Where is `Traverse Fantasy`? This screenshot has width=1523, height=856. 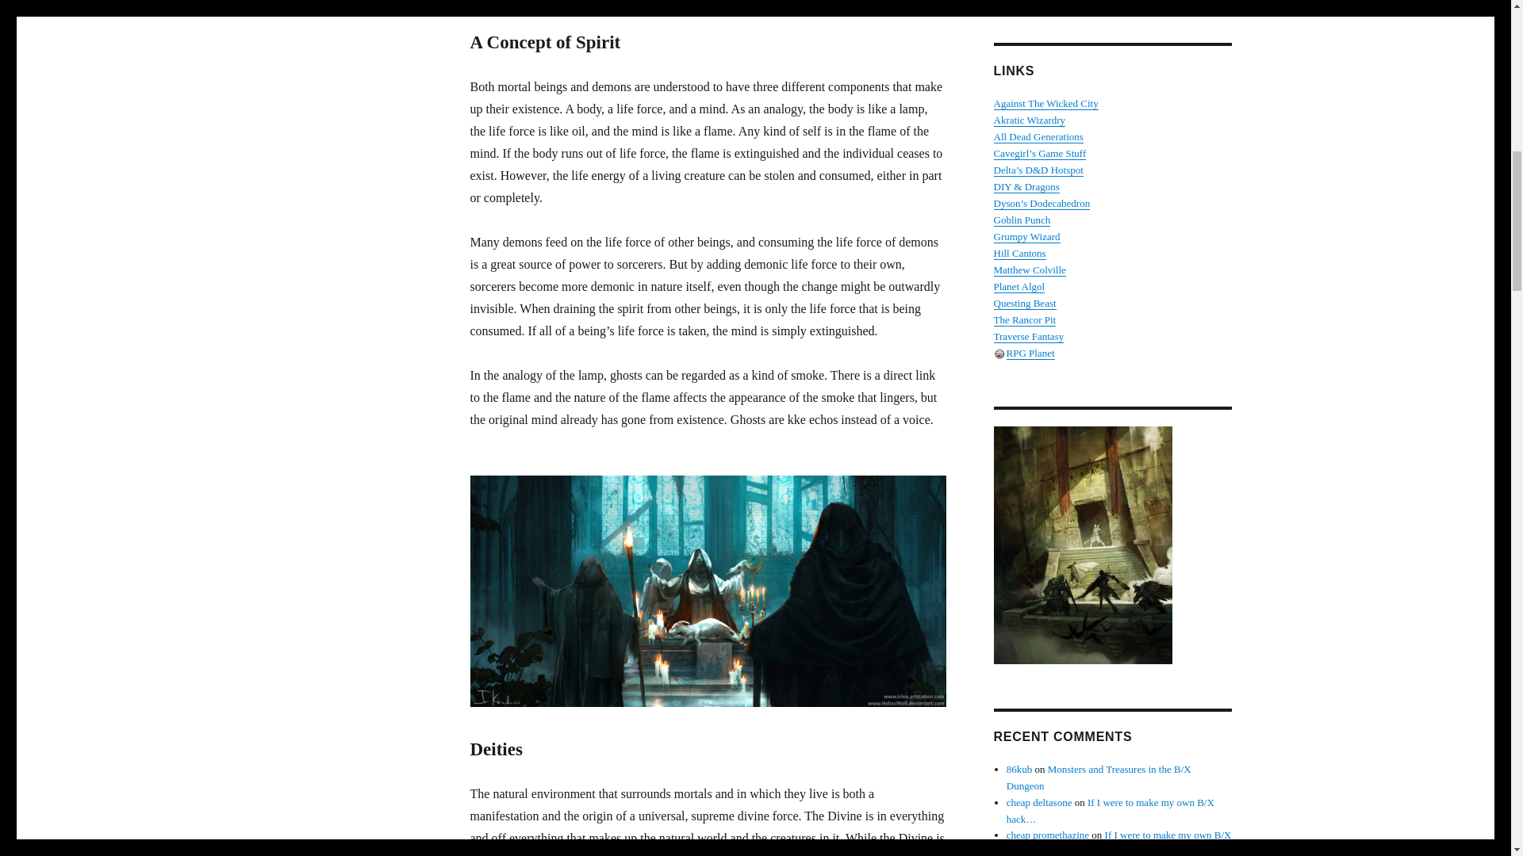 Traverse Fantasy is located at coordinates (1028, 336).